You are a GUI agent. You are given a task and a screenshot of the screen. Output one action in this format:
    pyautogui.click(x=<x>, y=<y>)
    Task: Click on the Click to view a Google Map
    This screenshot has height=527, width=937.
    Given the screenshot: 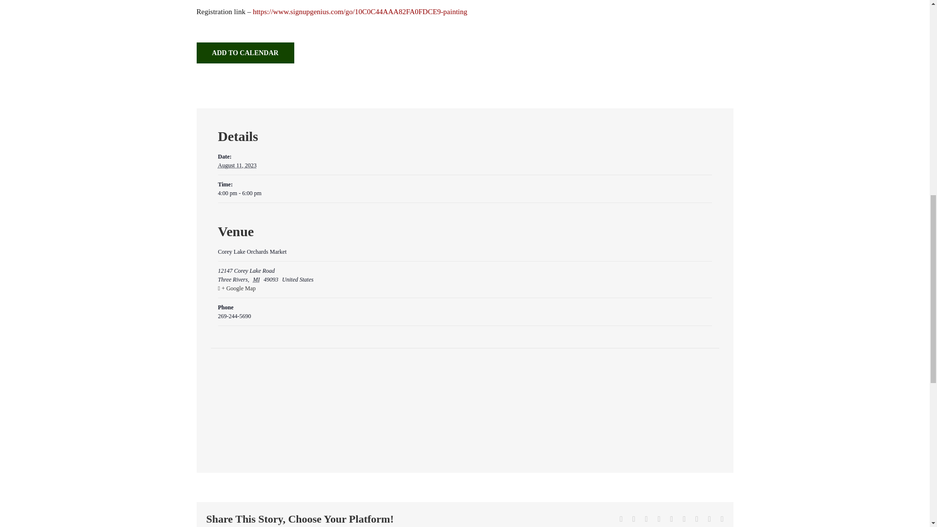 What is the action you would take?
    pyautogui.click(x=464, y=288)
    